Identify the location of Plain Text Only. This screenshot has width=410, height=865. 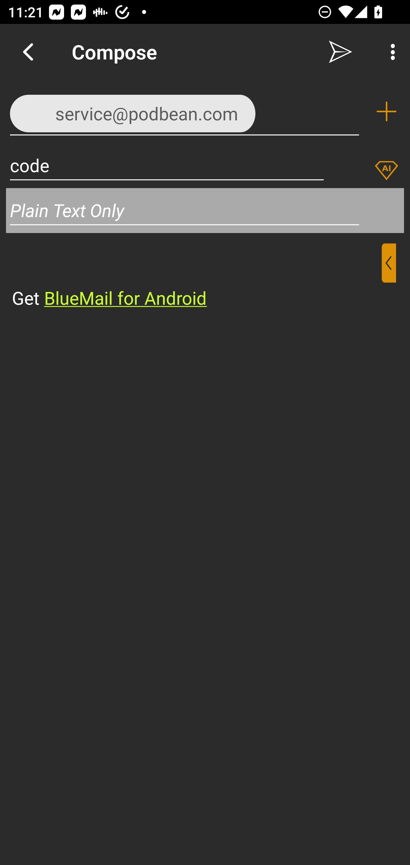
(205, 210).